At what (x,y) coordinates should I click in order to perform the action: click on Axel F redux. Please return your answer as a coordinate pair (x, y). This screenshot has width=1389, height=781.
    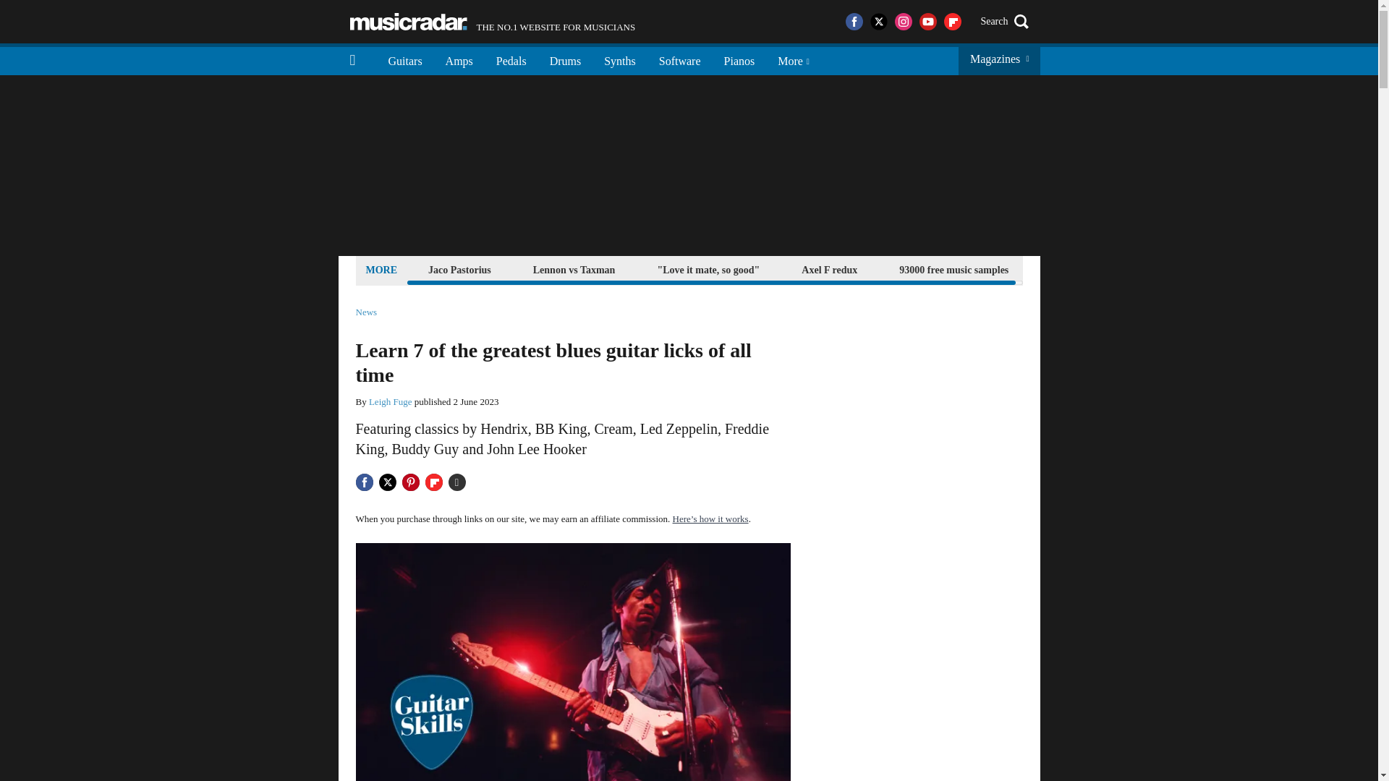
    Looking at the image, I should click on (829, 269).